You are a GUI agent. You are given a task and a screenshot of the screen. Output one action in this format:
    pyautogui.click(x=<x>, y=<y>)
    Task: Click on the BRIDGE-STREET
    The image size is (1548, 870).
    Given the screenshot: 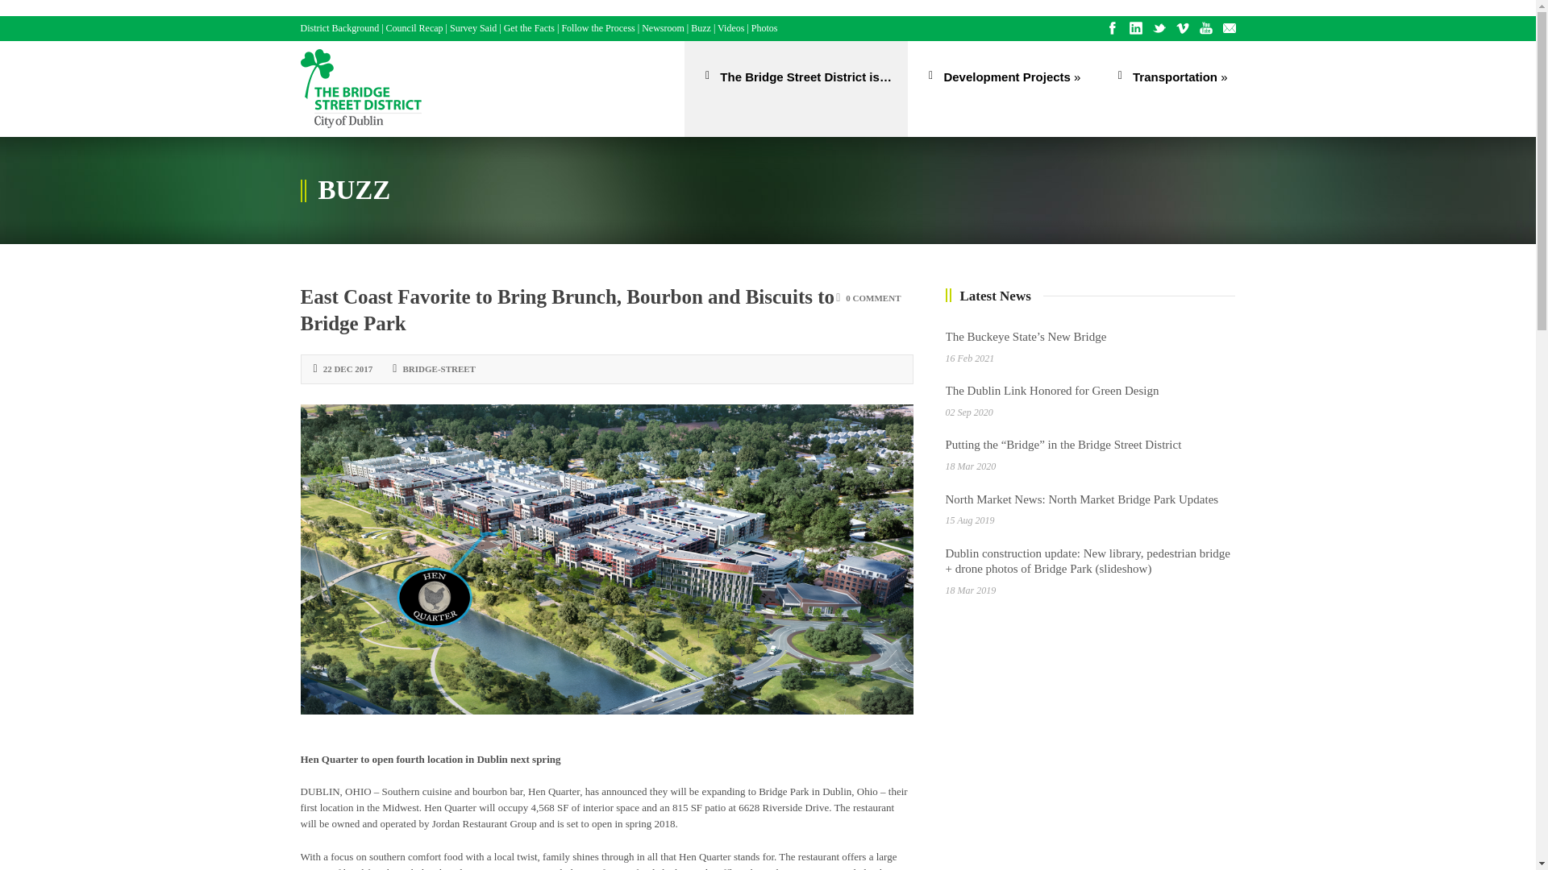 What is the action you would take?
    pyautogui.click(x=439, y=369)
    